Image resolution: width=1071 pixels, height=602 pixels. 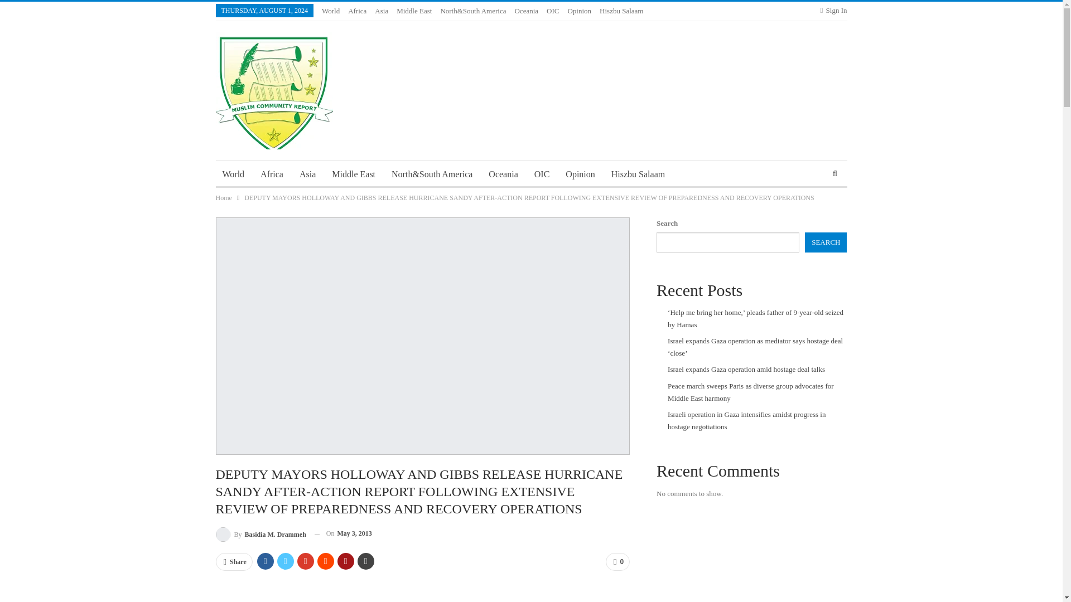 I want to click on By Basidia M. Drammeh, so click(x=260, y=533).